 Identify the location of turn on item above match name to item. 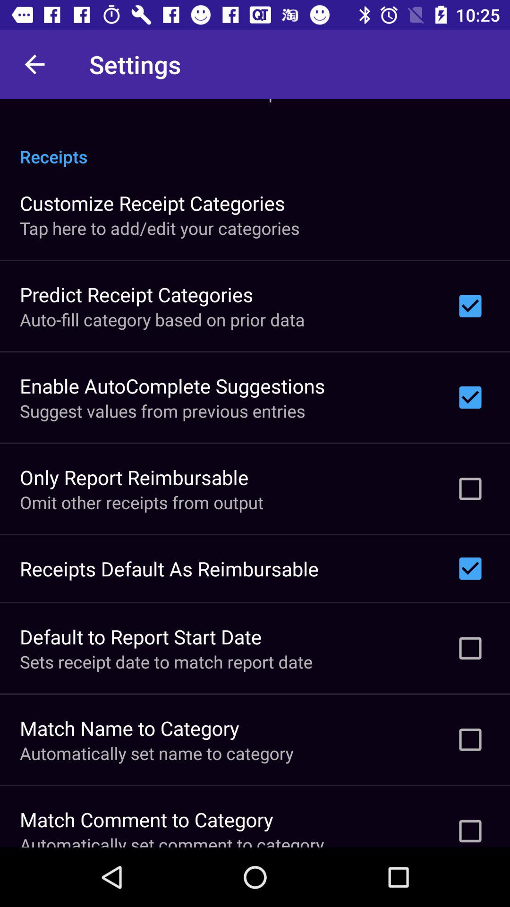
(166, 661).